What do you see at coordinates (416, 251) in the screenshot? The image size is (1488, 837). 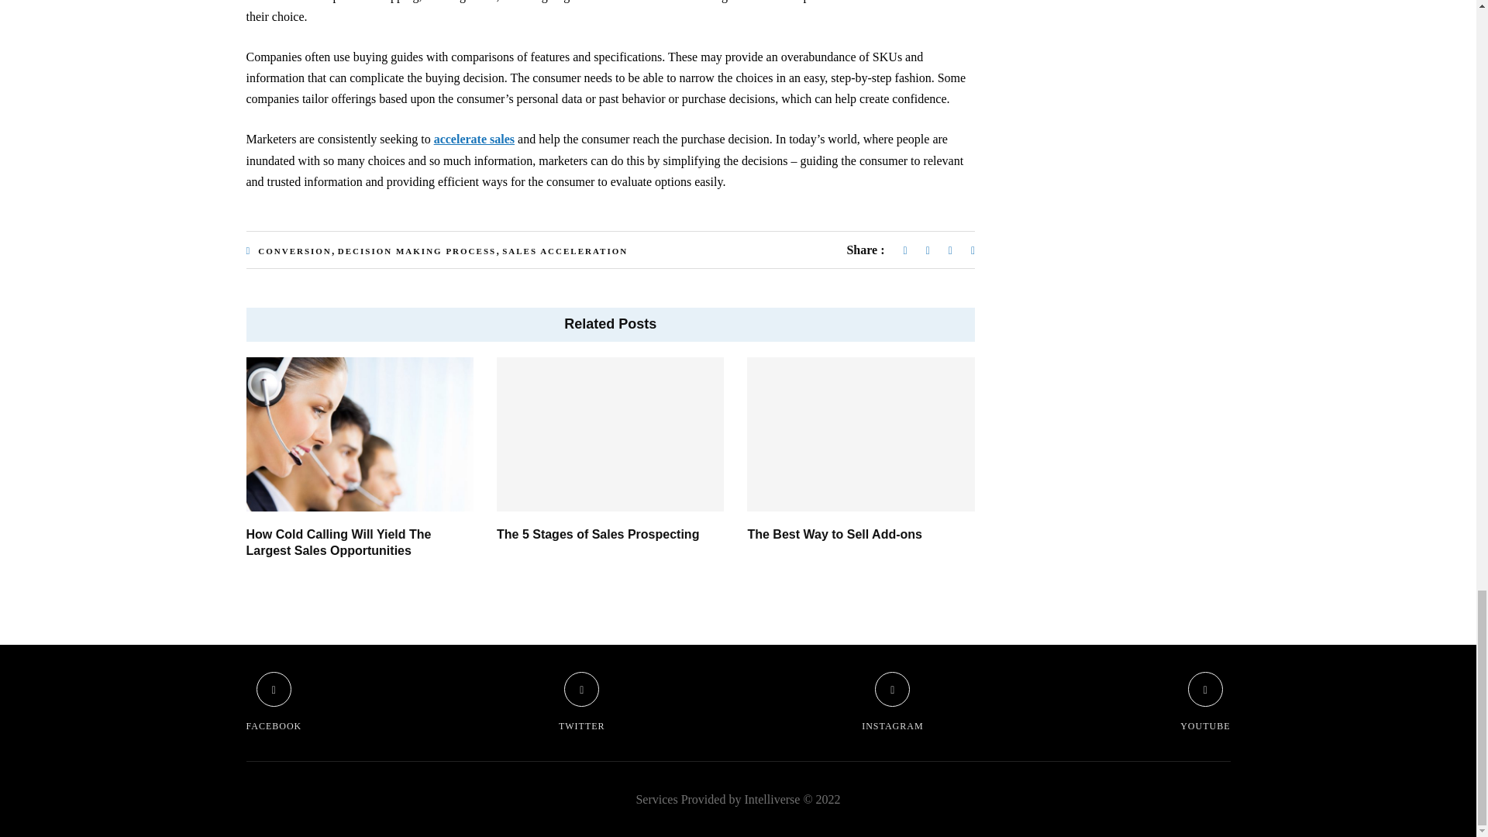 I see `DECISION MAKING PROCESS` at bounding box center [416, 251].